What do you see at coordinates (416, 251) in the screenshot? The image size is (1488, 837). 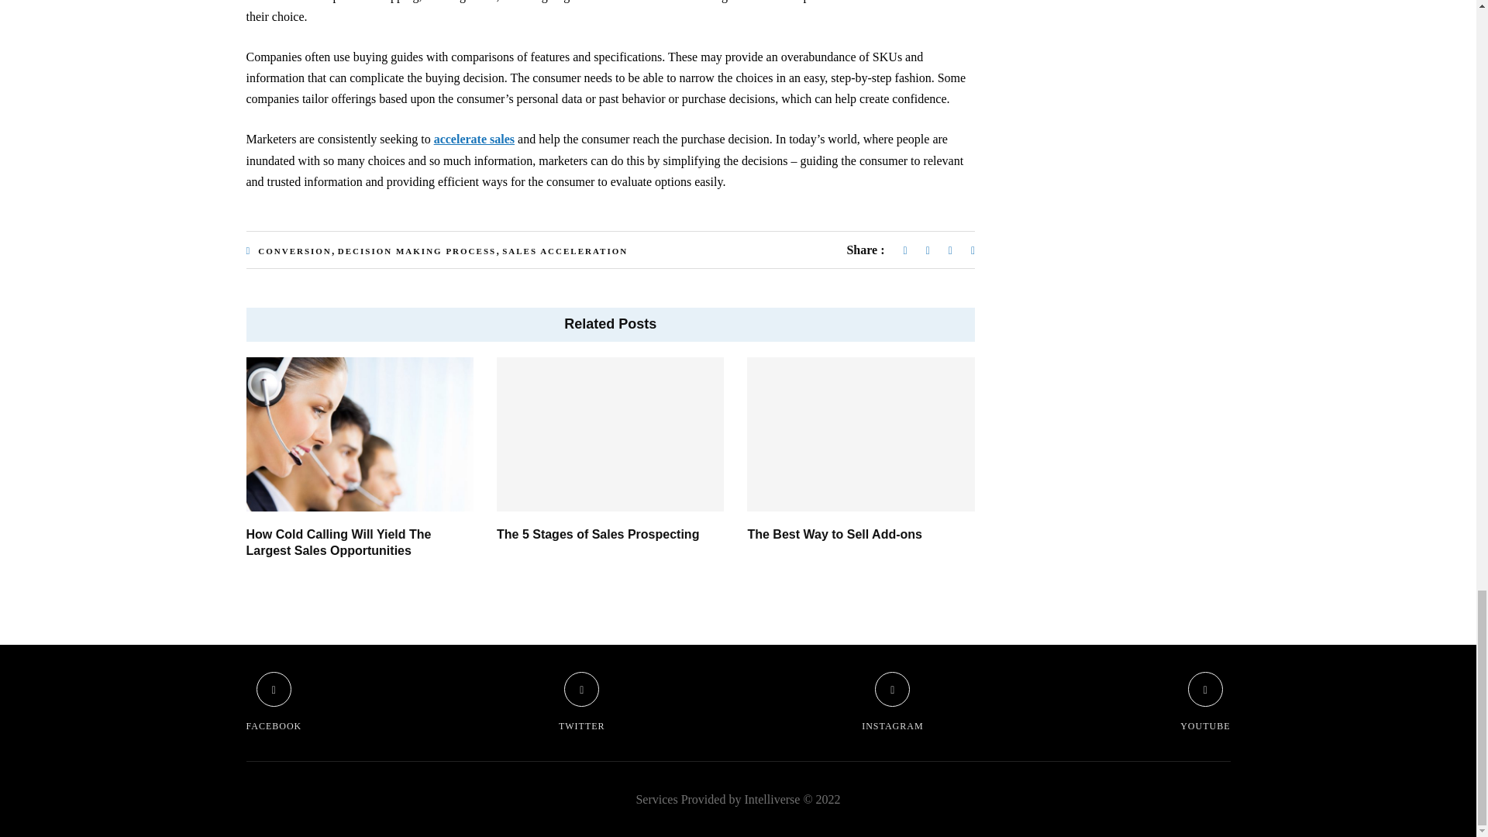 I see `DECISION MAKING PROCESS` at bounding box center [416, 251].